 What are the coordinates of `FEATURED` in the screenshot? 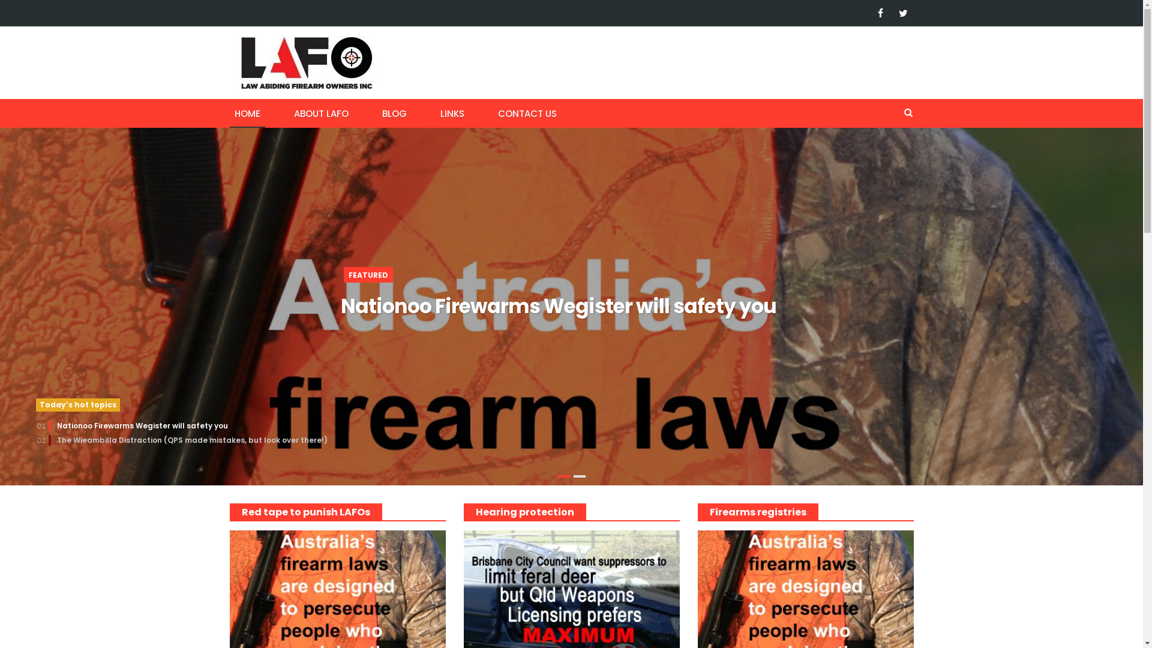 It's located at (368, 275).